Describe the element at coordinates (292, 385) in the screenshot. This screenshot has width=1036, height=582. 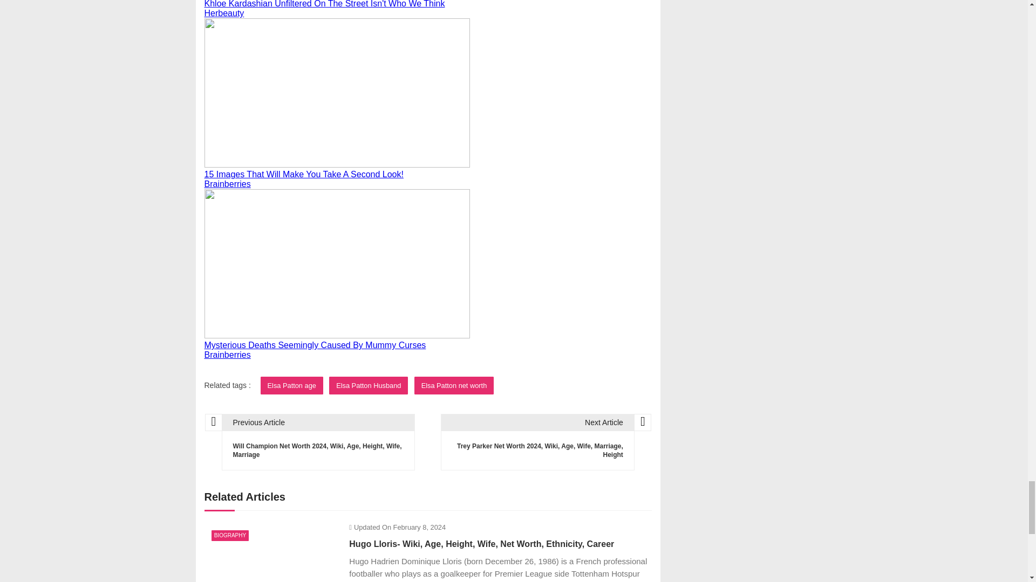
I see `Elsa Patton age` at that location.